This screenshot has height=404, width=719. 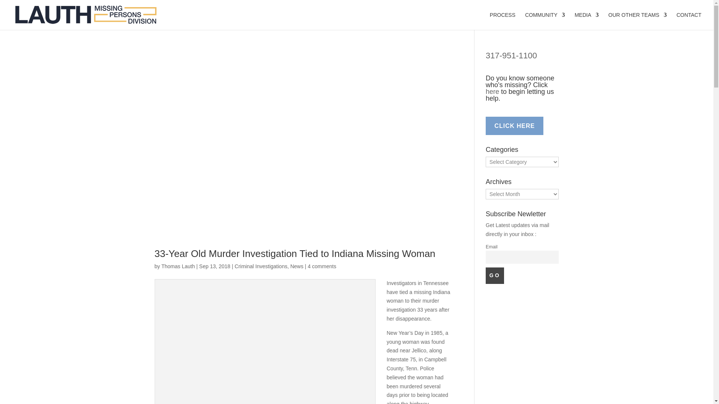 I want to click on GO, so click(x=495, y=275).